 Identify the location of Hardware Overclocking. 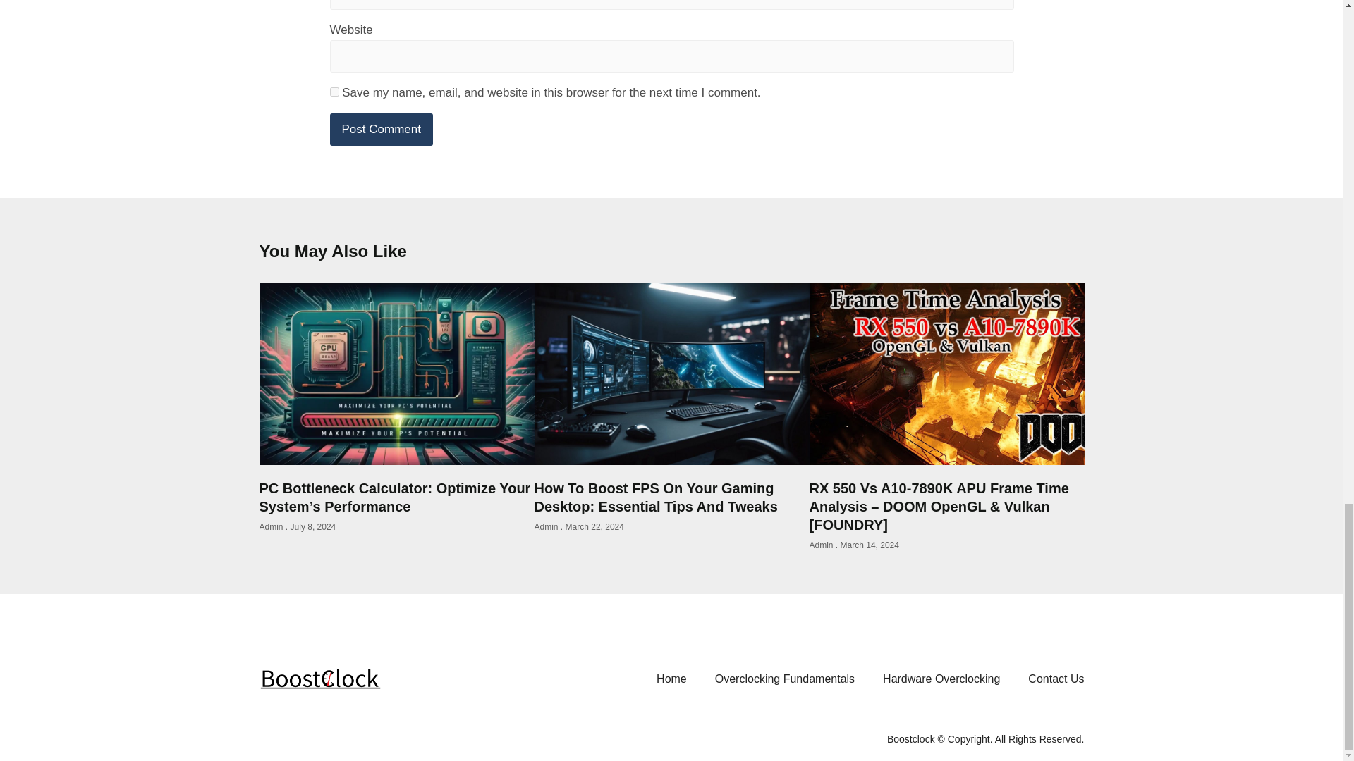
(941, 678).